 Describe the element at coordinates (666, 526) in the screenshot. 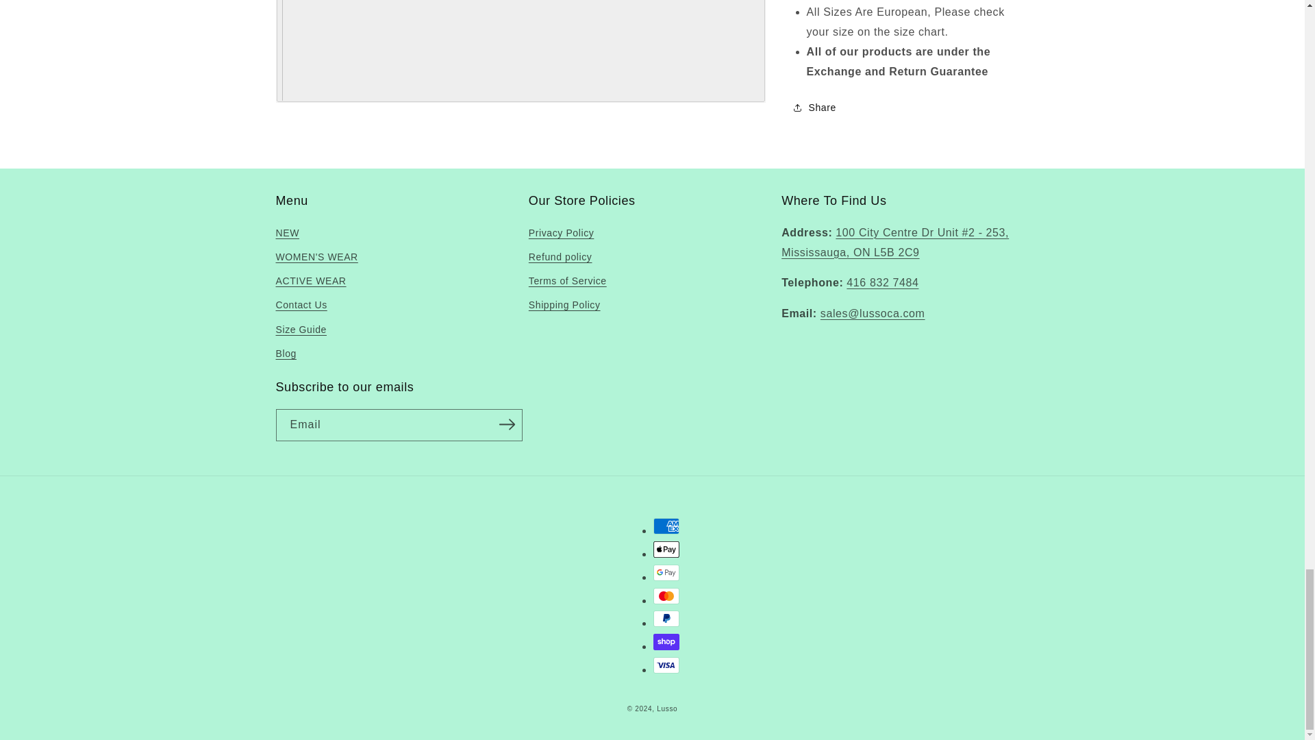

I see `American Express` at that location.